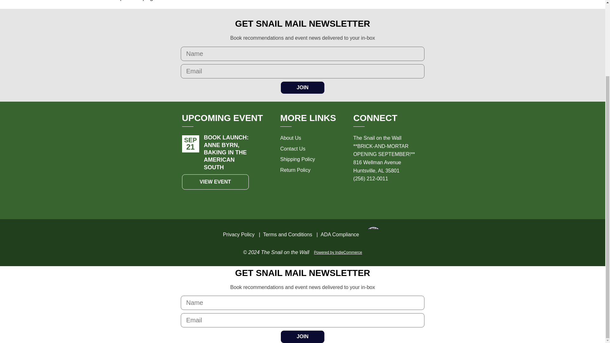  What do you see at coordinates (357, 197) in the screenshot?
I see `Connect with Instagram` at bounding box center [357, 197].